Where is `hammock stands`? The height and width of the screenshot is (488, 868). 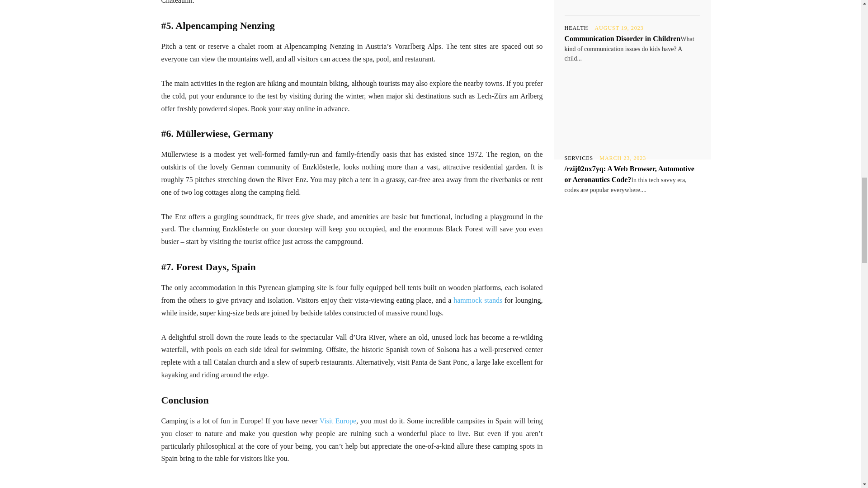
hammock stands is located at coordinates (477, 300).